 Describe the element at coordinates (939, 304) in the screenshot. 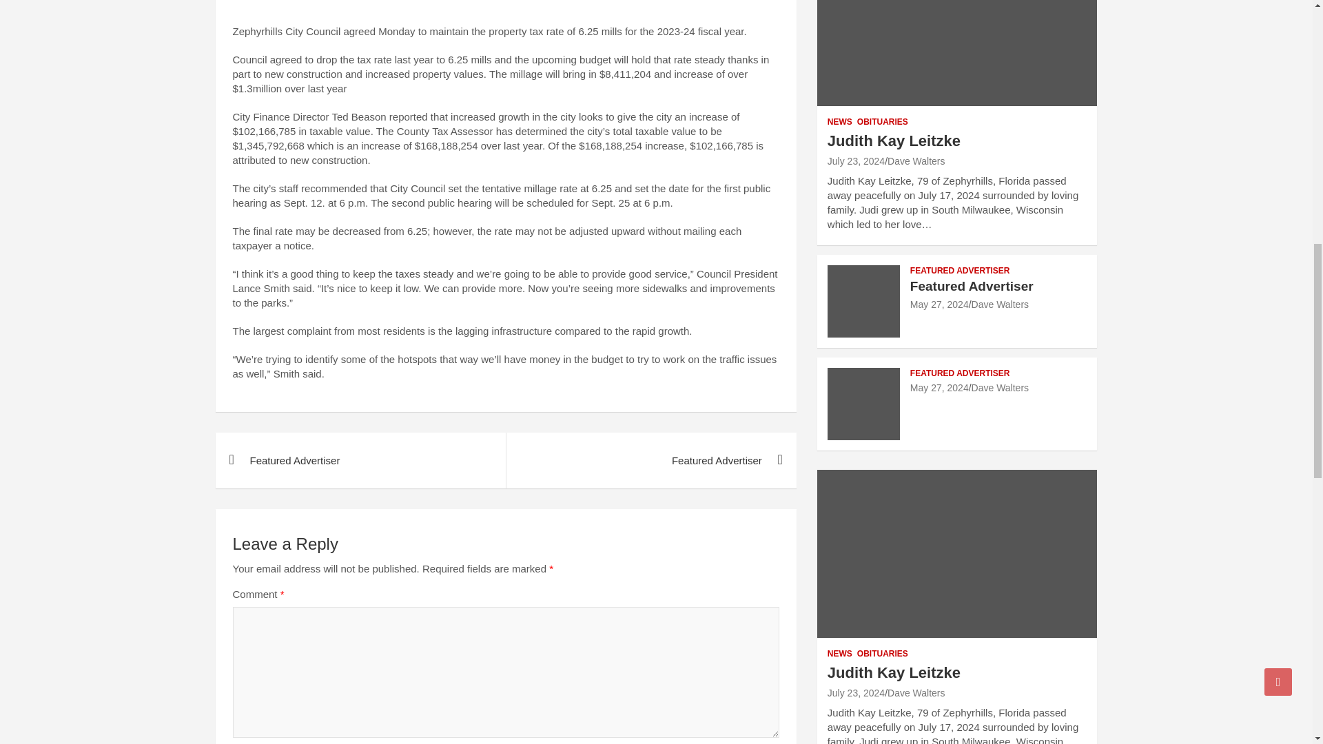

I see `Featured Advertiser` at that location.